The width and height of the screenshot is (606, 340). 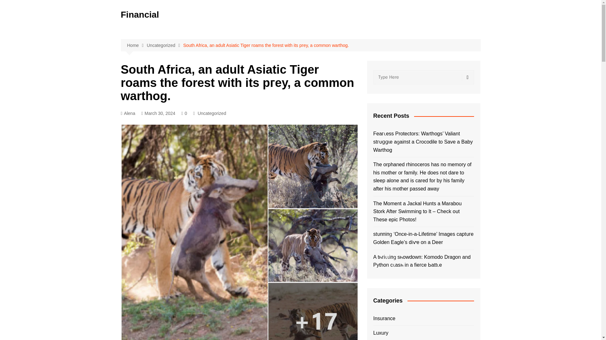 What do you see at coordinates (158, 113) in the screenshot?
I see `March 30, 2024` at bounding box center [158, 113].